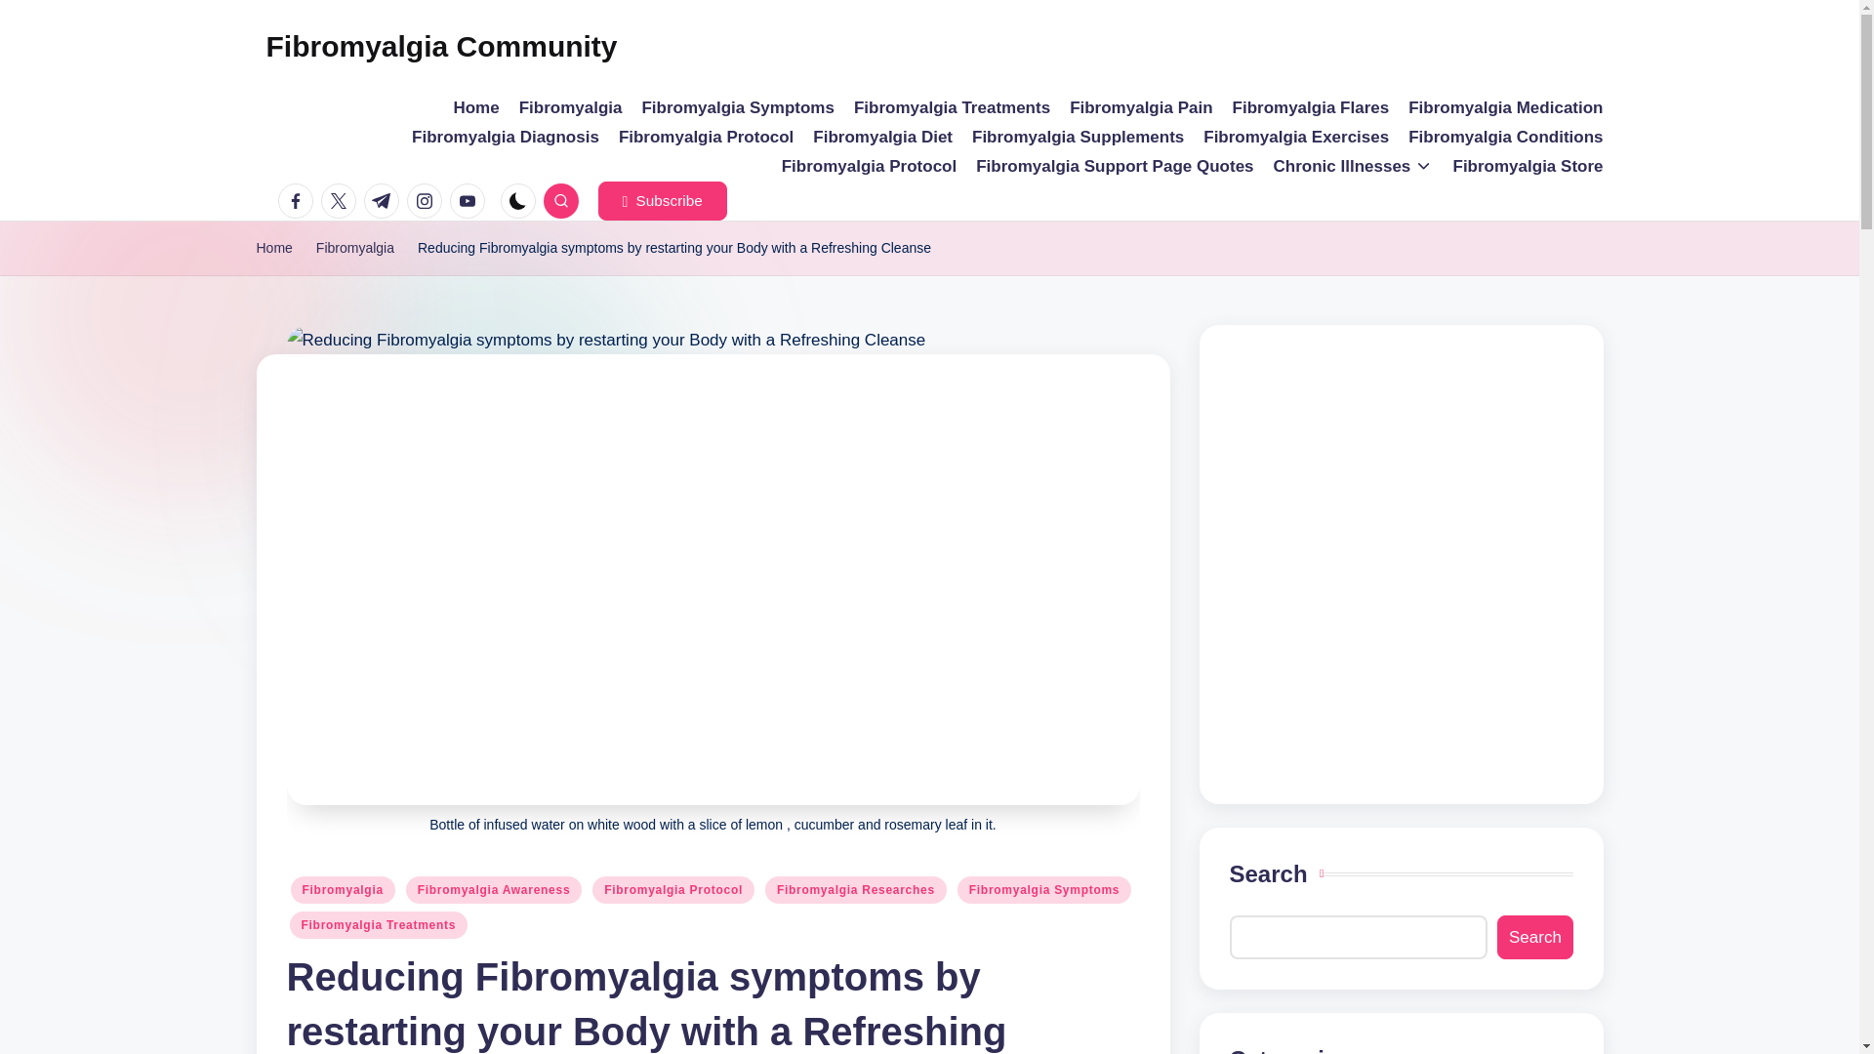 The width and height of the screenshot is (1874, 1054). I want to click on Fibromyalgia Diagnosis, so click(506, 137).